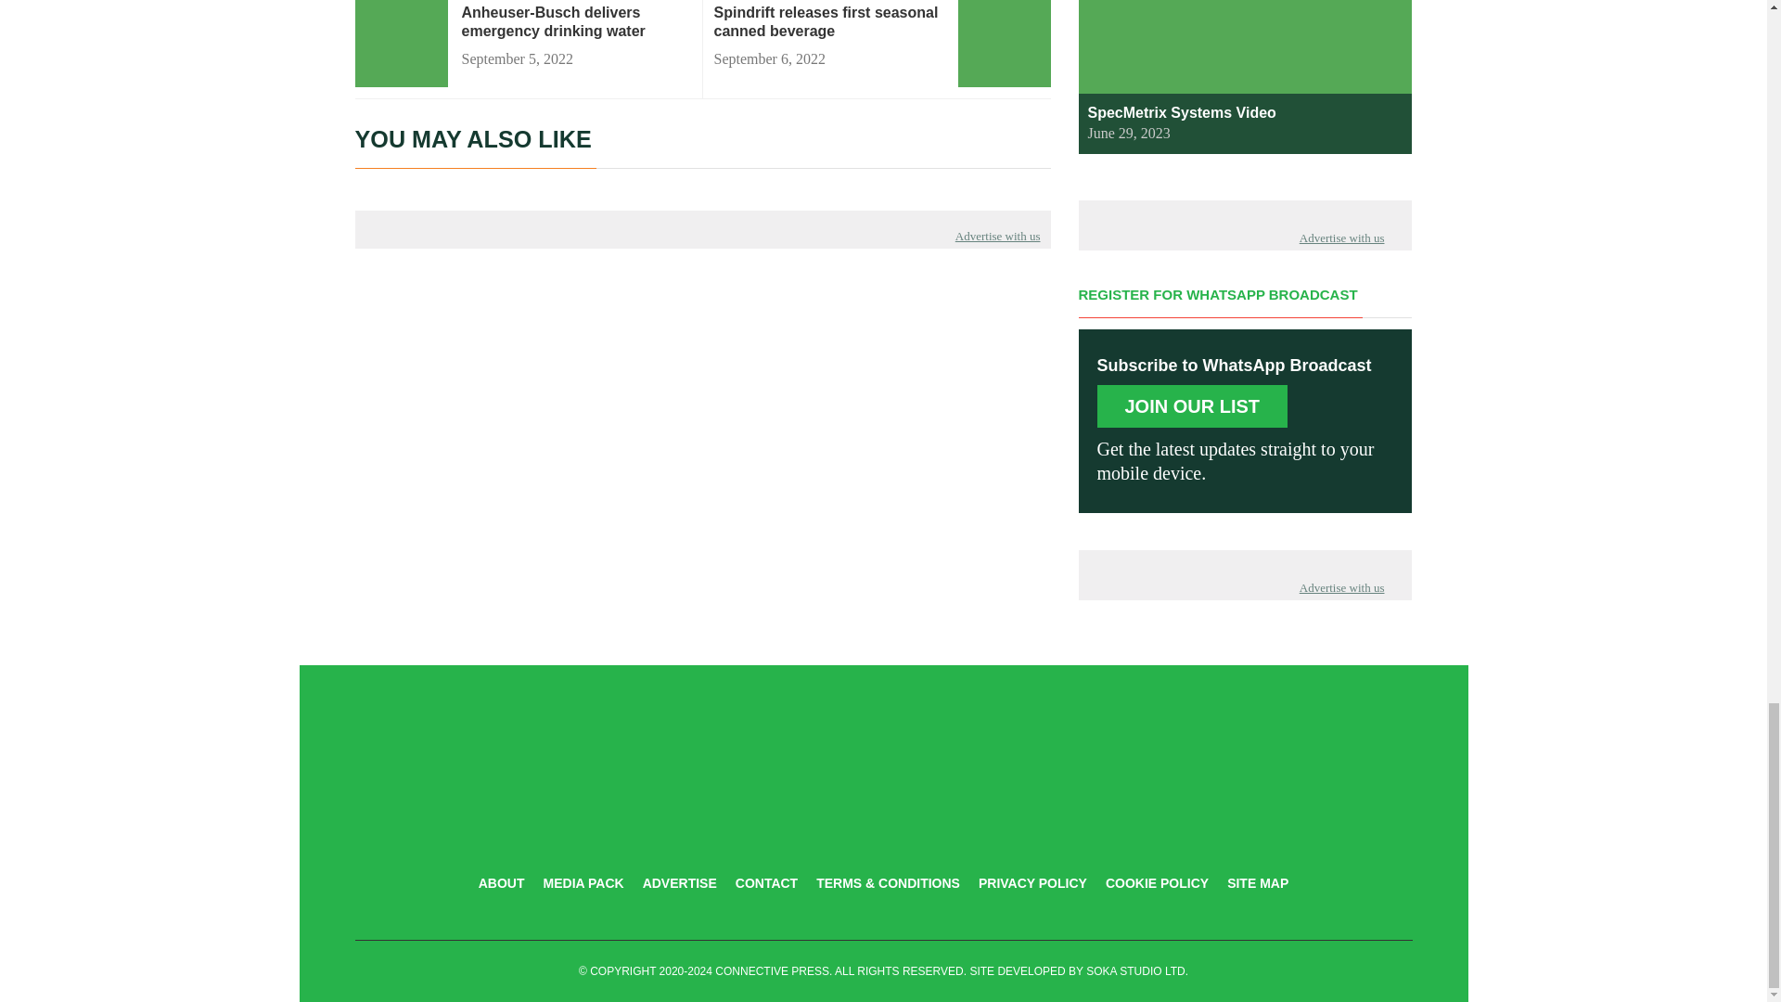  What do you see at coordinates (575, 22) in the screenshot?
I see `Anheuser-Busch delivers emergency drinking water` at bounding box center [575, 22].